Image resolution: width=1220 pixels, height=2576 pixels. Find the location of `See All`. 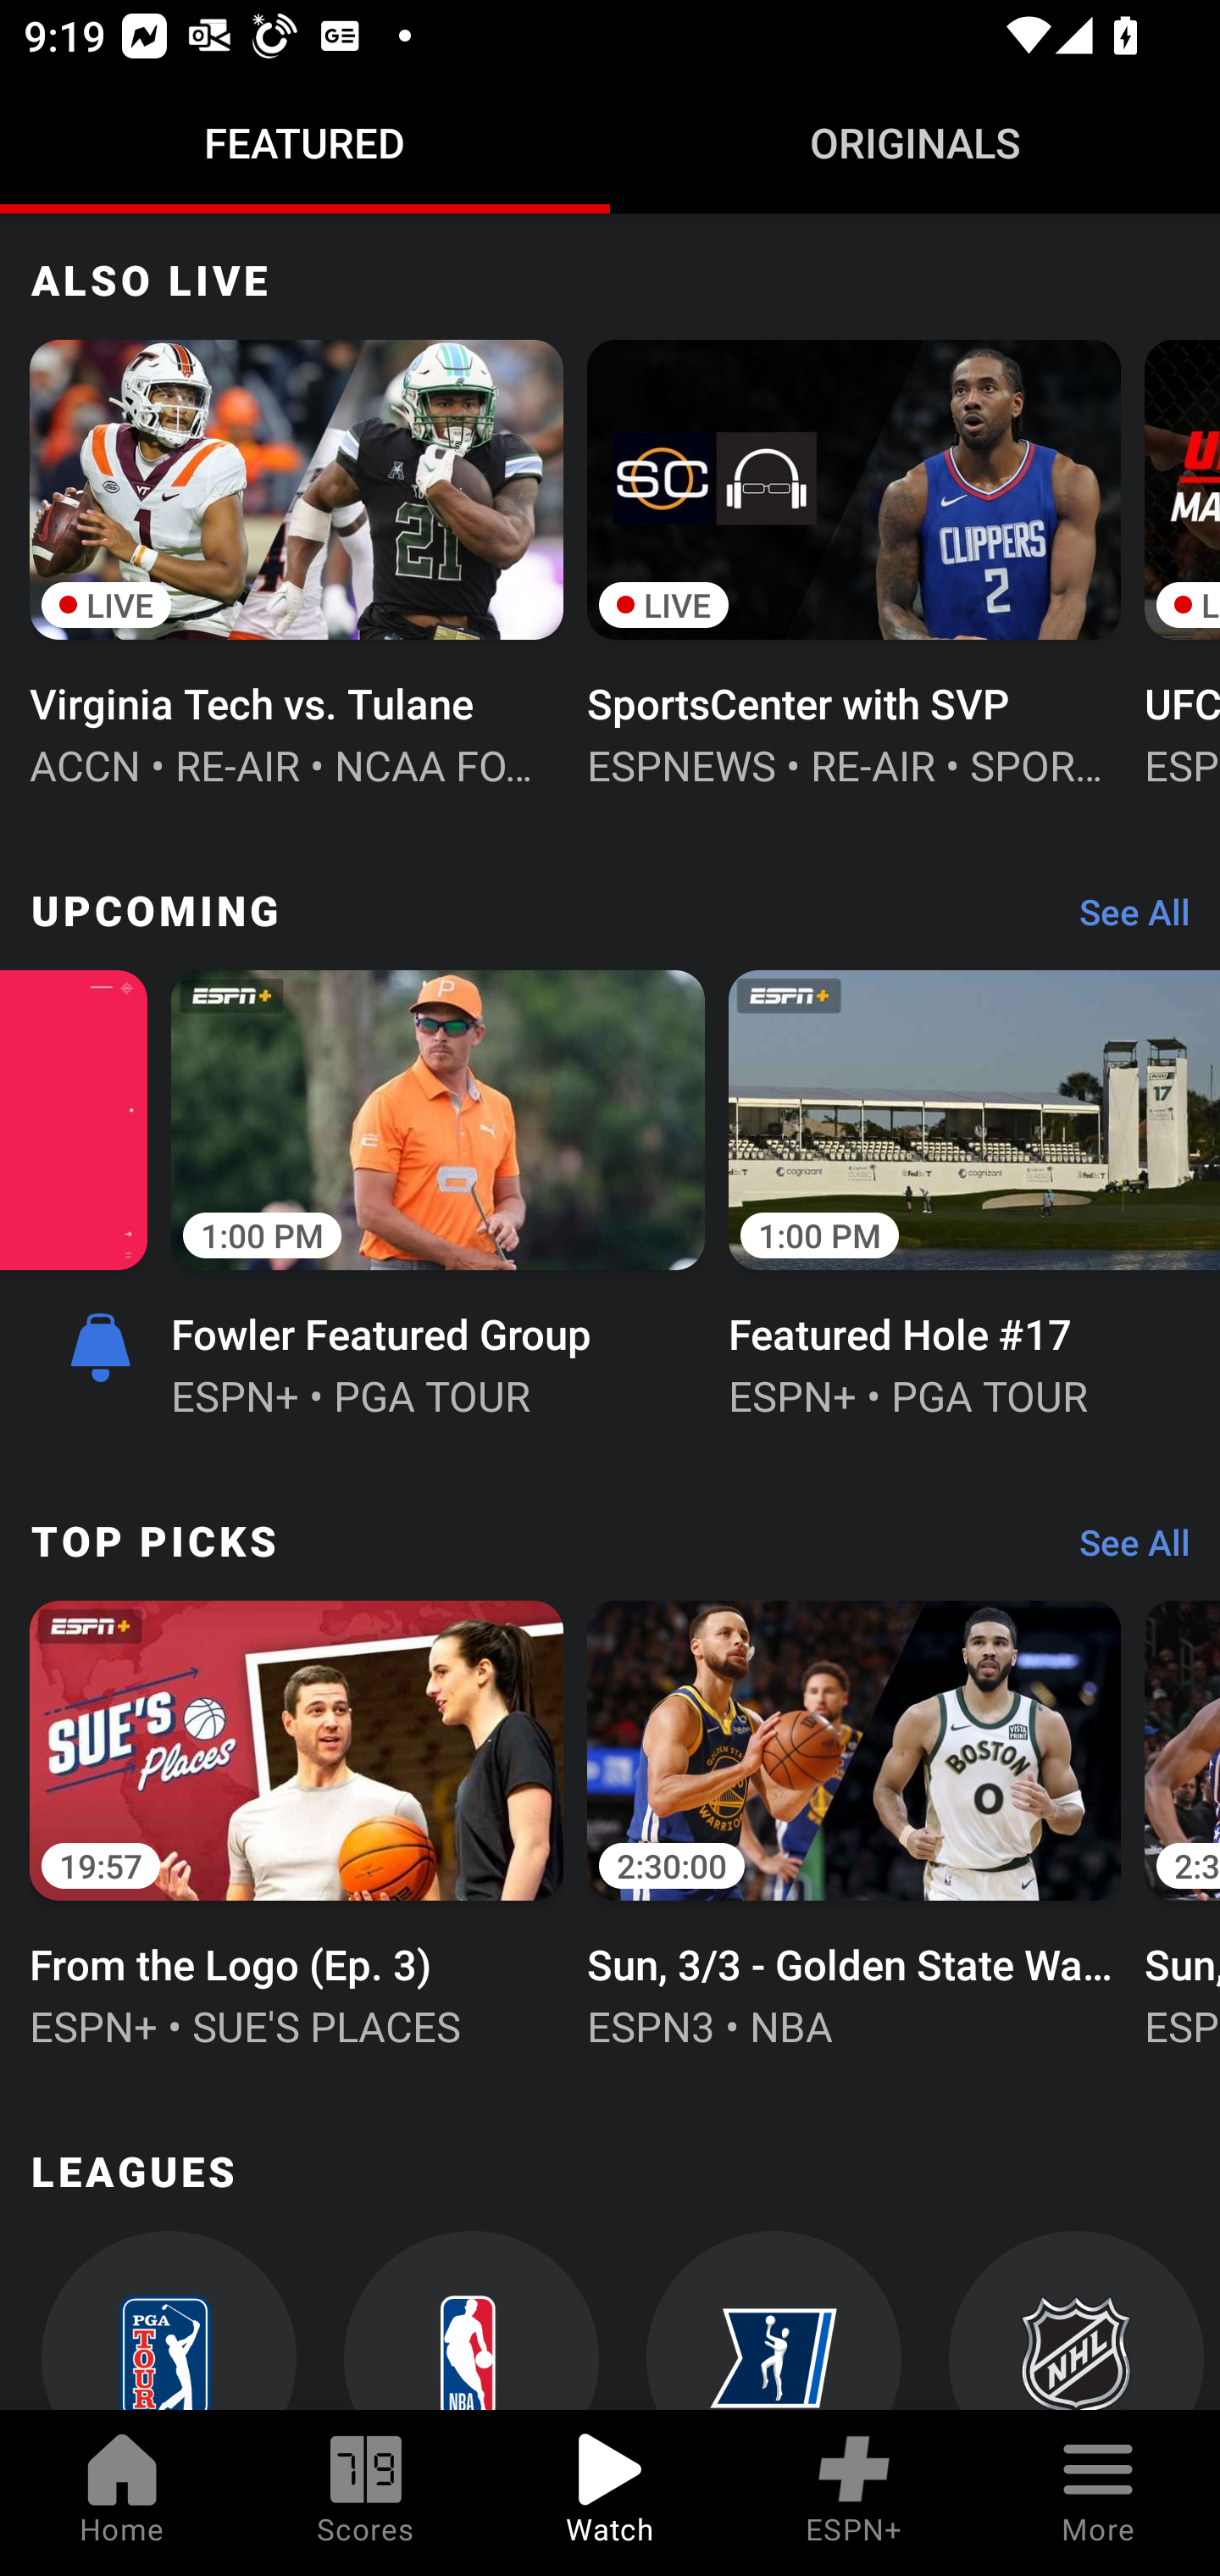

See All is located at coordinates (1123, 1551).